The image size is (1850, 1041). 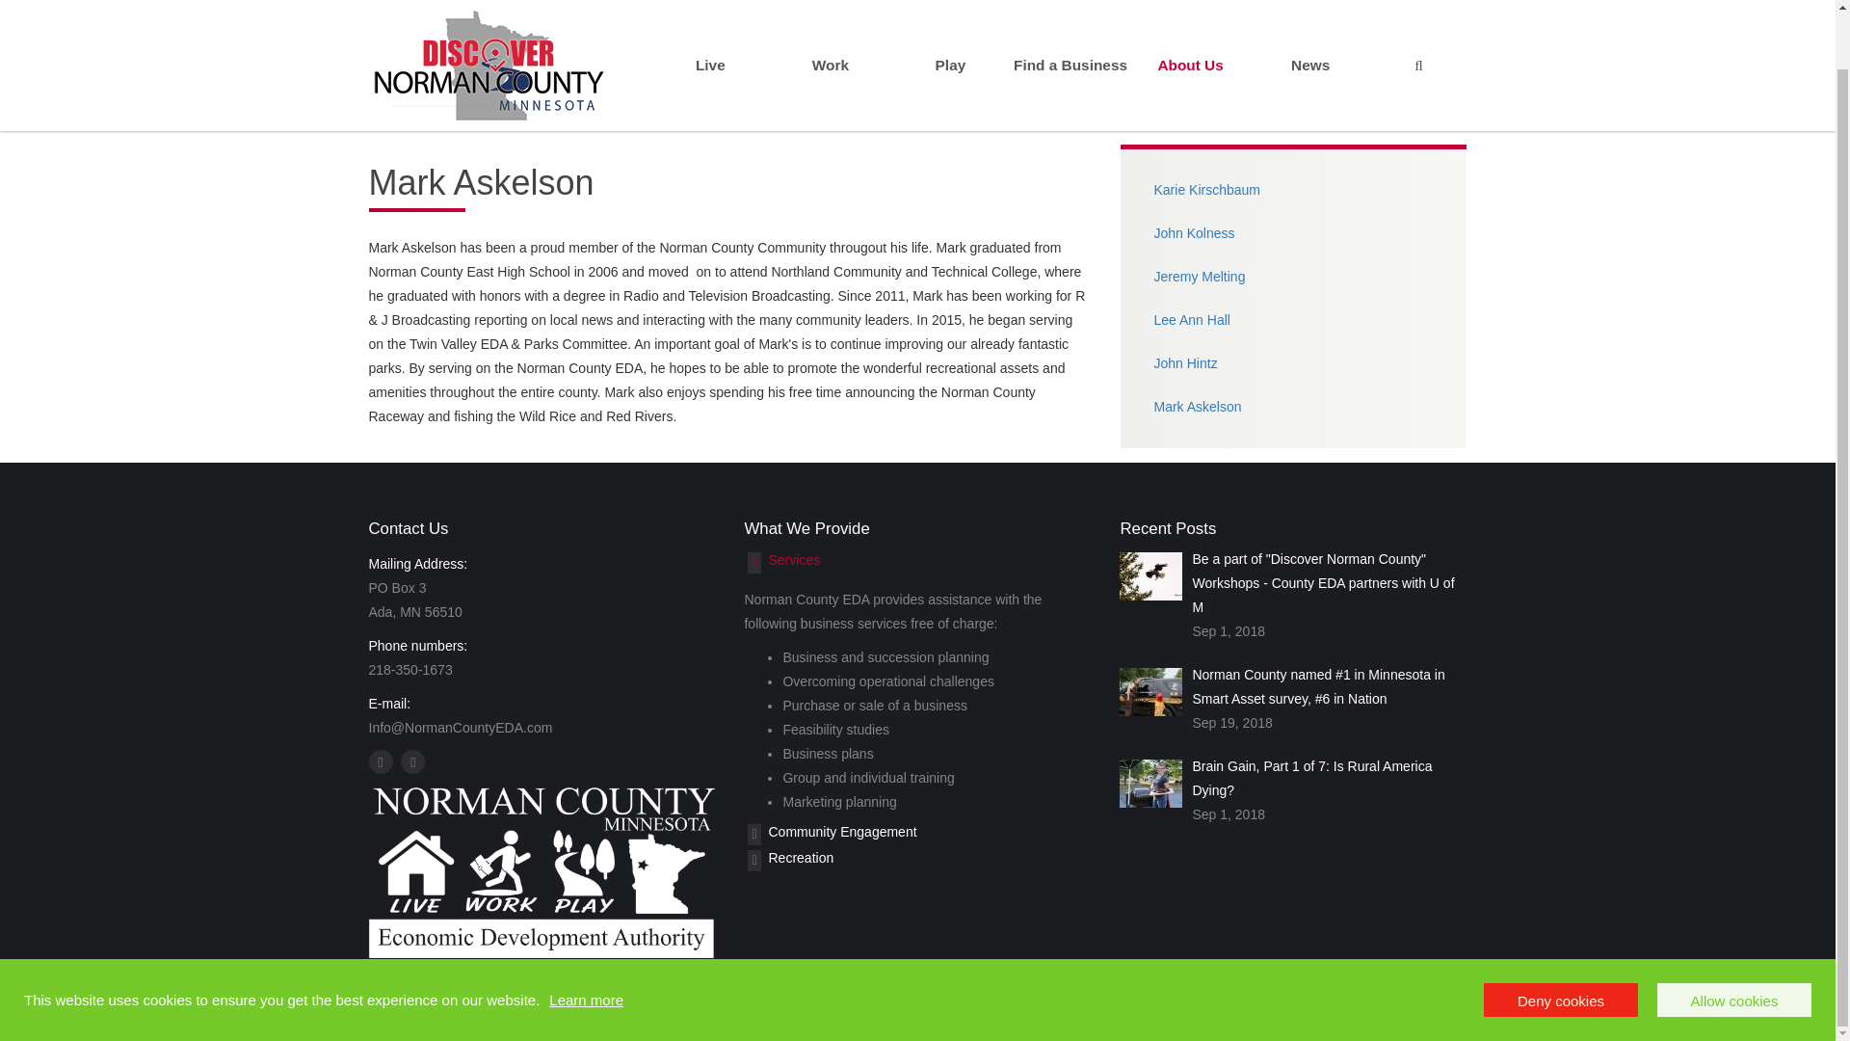 I want to click on Live, so click(x=711, y=36).